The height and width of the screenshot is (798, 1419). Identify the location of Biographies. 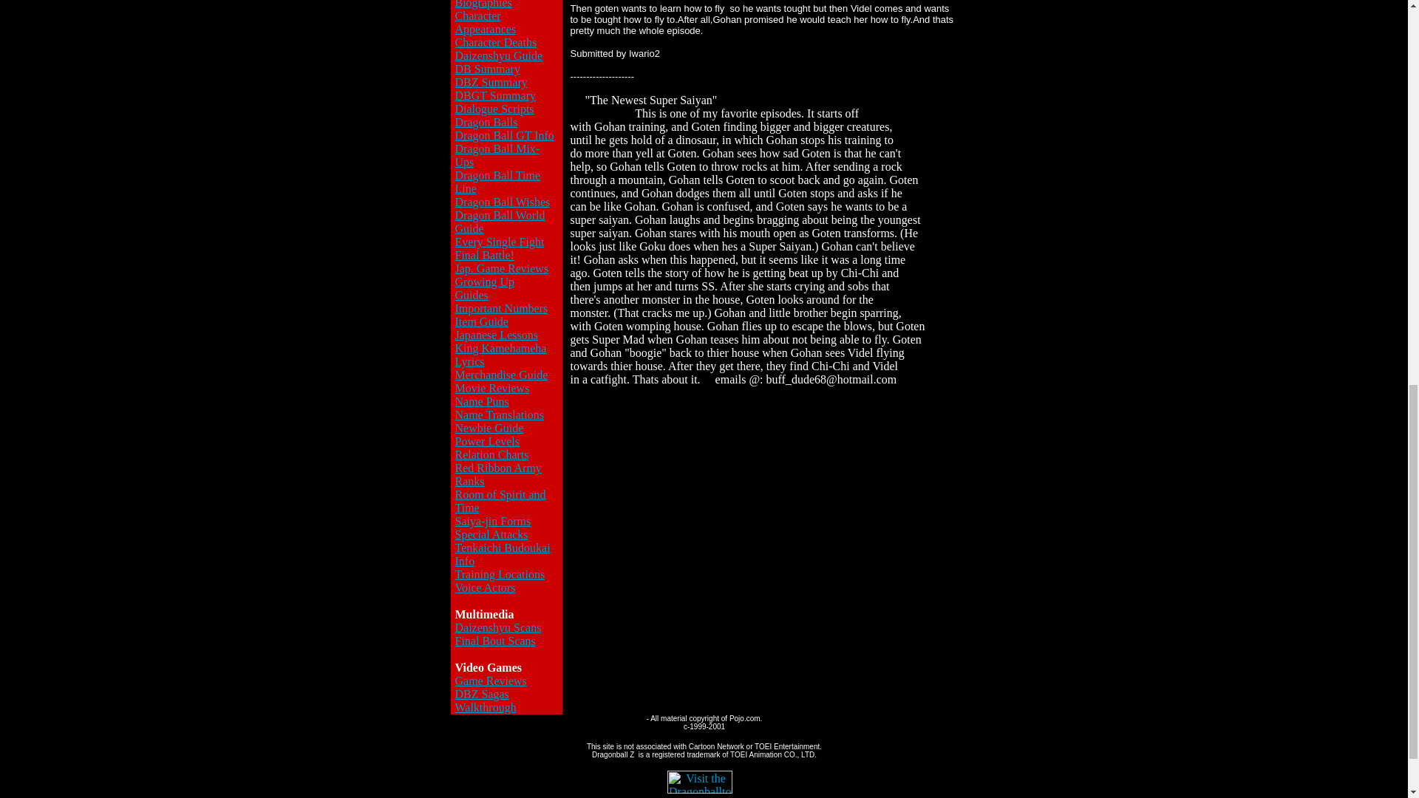
(483, 4).